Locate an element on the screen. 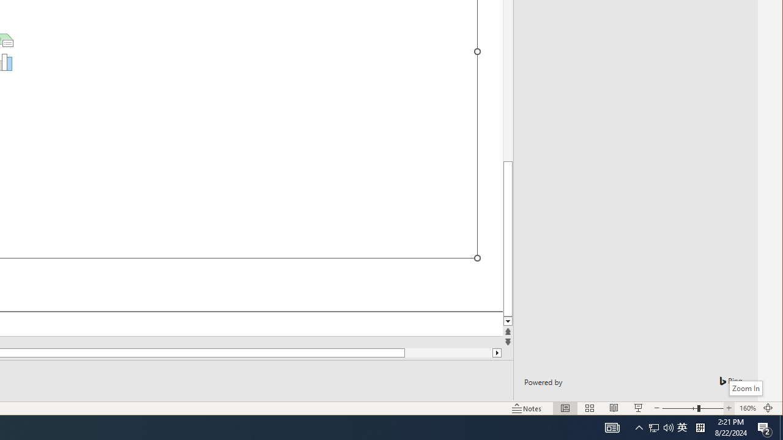 This screenshot has width=783, height=440. AutomationID: 4105 is located at coordinates (612, 428).